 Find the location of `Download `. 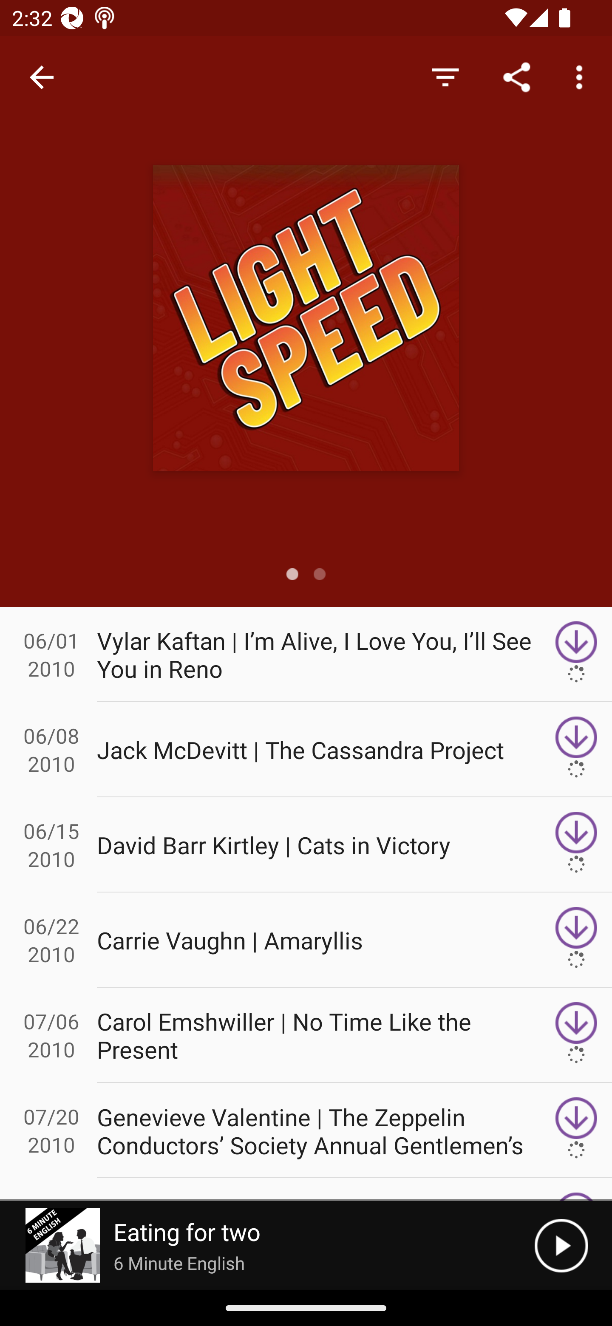

Download  is located at coordinates (576, 1130).